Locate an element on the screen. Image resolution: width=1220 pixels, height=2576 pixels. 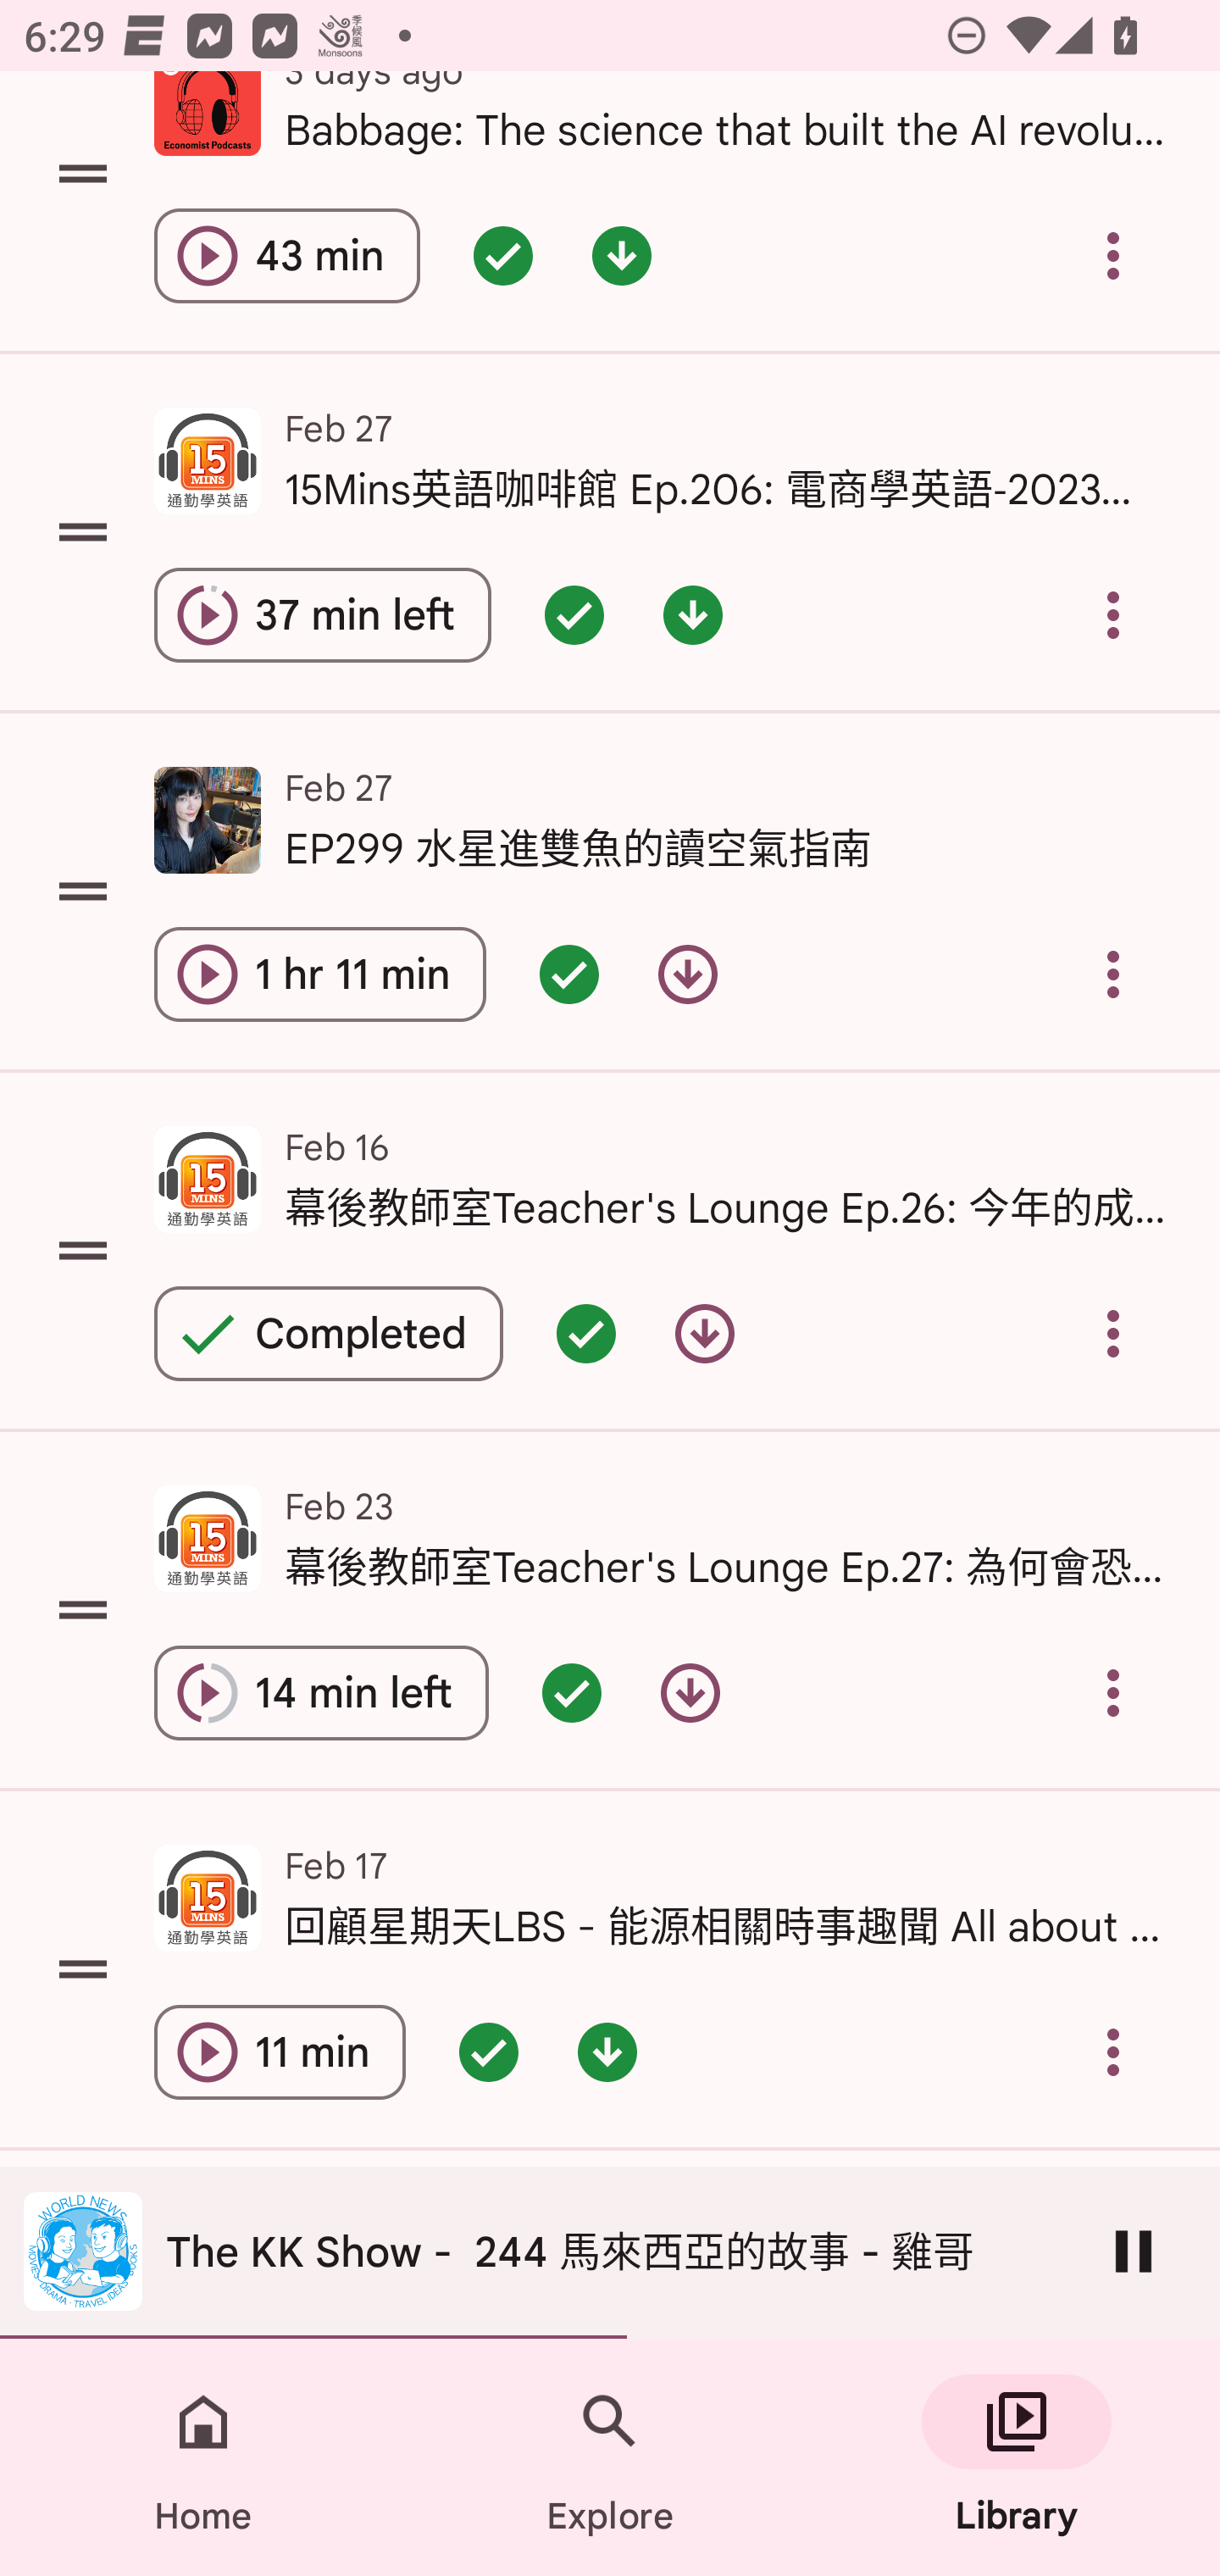
Download episode is located at coordinates (690, 1693).